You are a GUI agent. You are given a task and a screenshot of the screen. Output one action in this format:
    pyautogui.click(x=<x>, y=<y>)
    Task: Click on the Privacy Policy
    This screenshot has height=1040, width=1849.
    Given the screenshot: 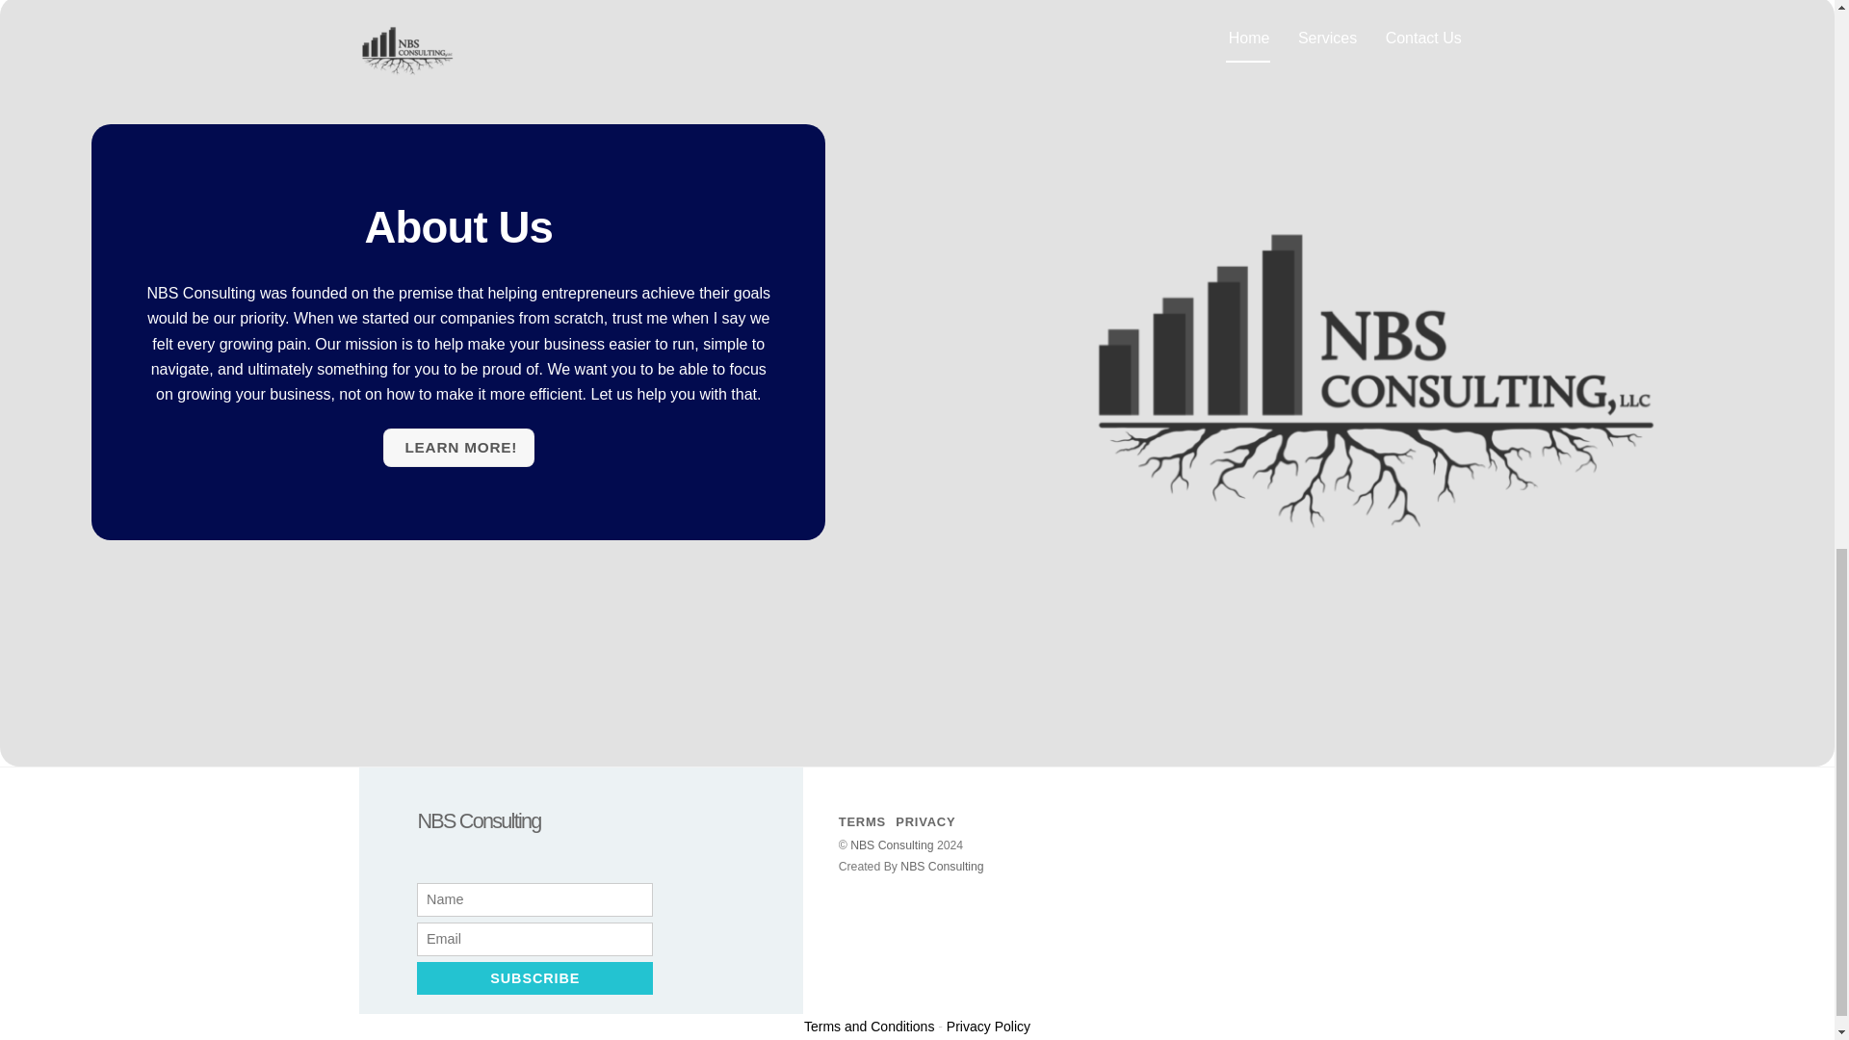 What is the action you would take?
    pyautogui.click(x=988, y=1027)
    